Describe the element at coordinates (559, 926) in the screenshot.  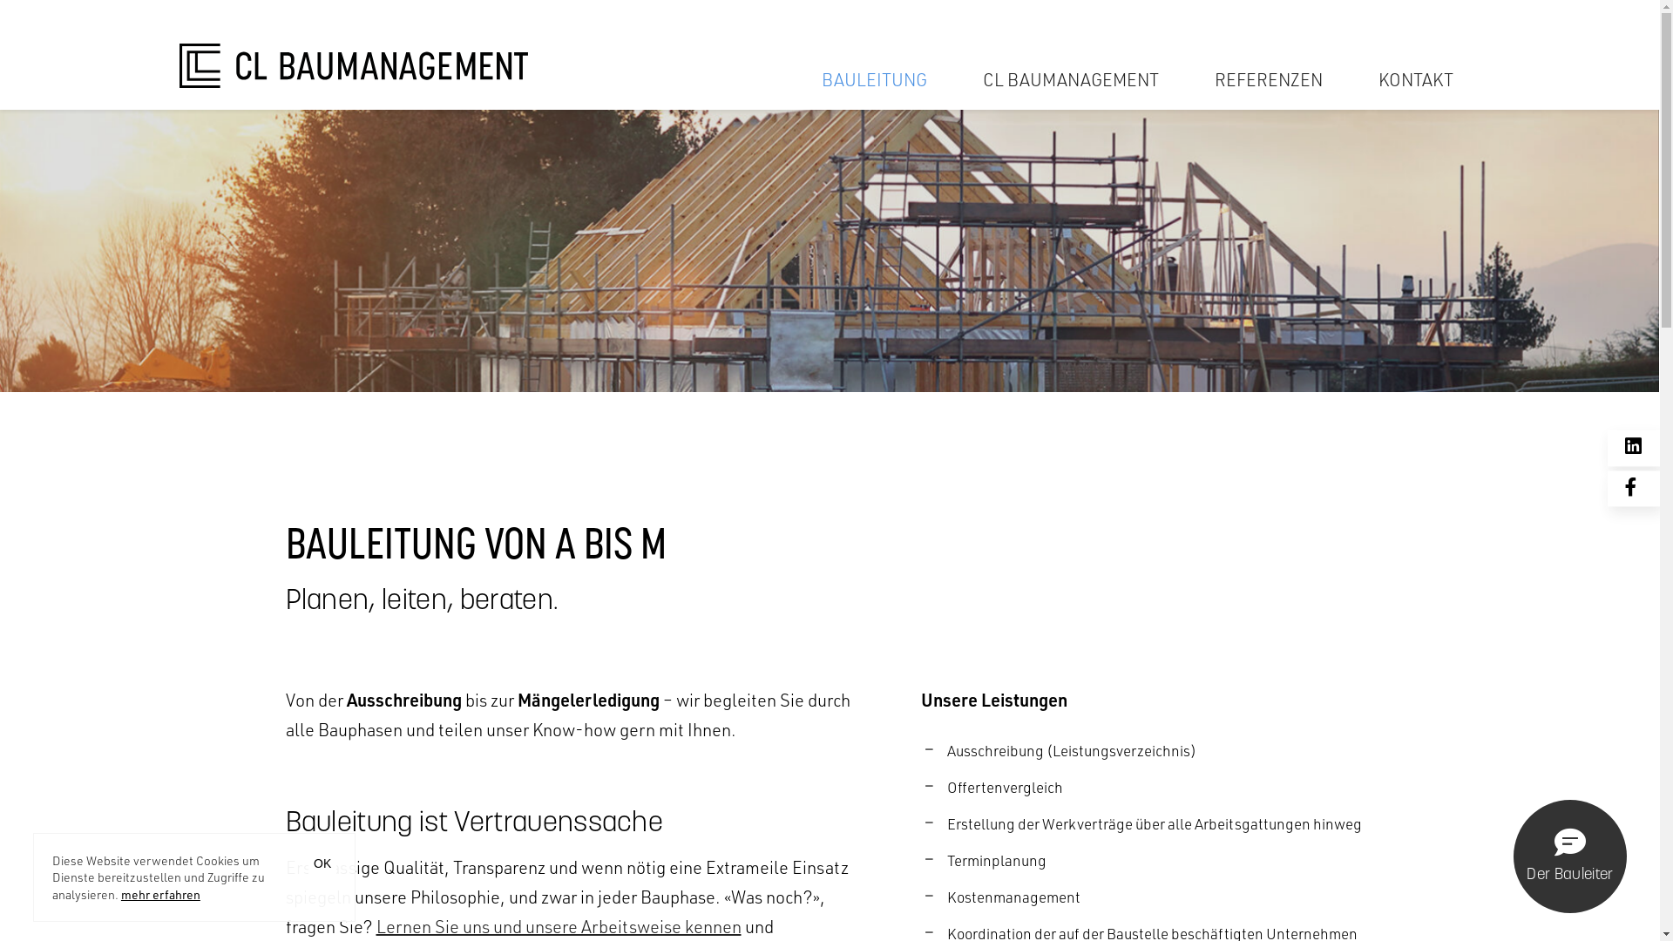
I see `Lernen Sie uns und unsere Arbeitsweise kennen` at that location.